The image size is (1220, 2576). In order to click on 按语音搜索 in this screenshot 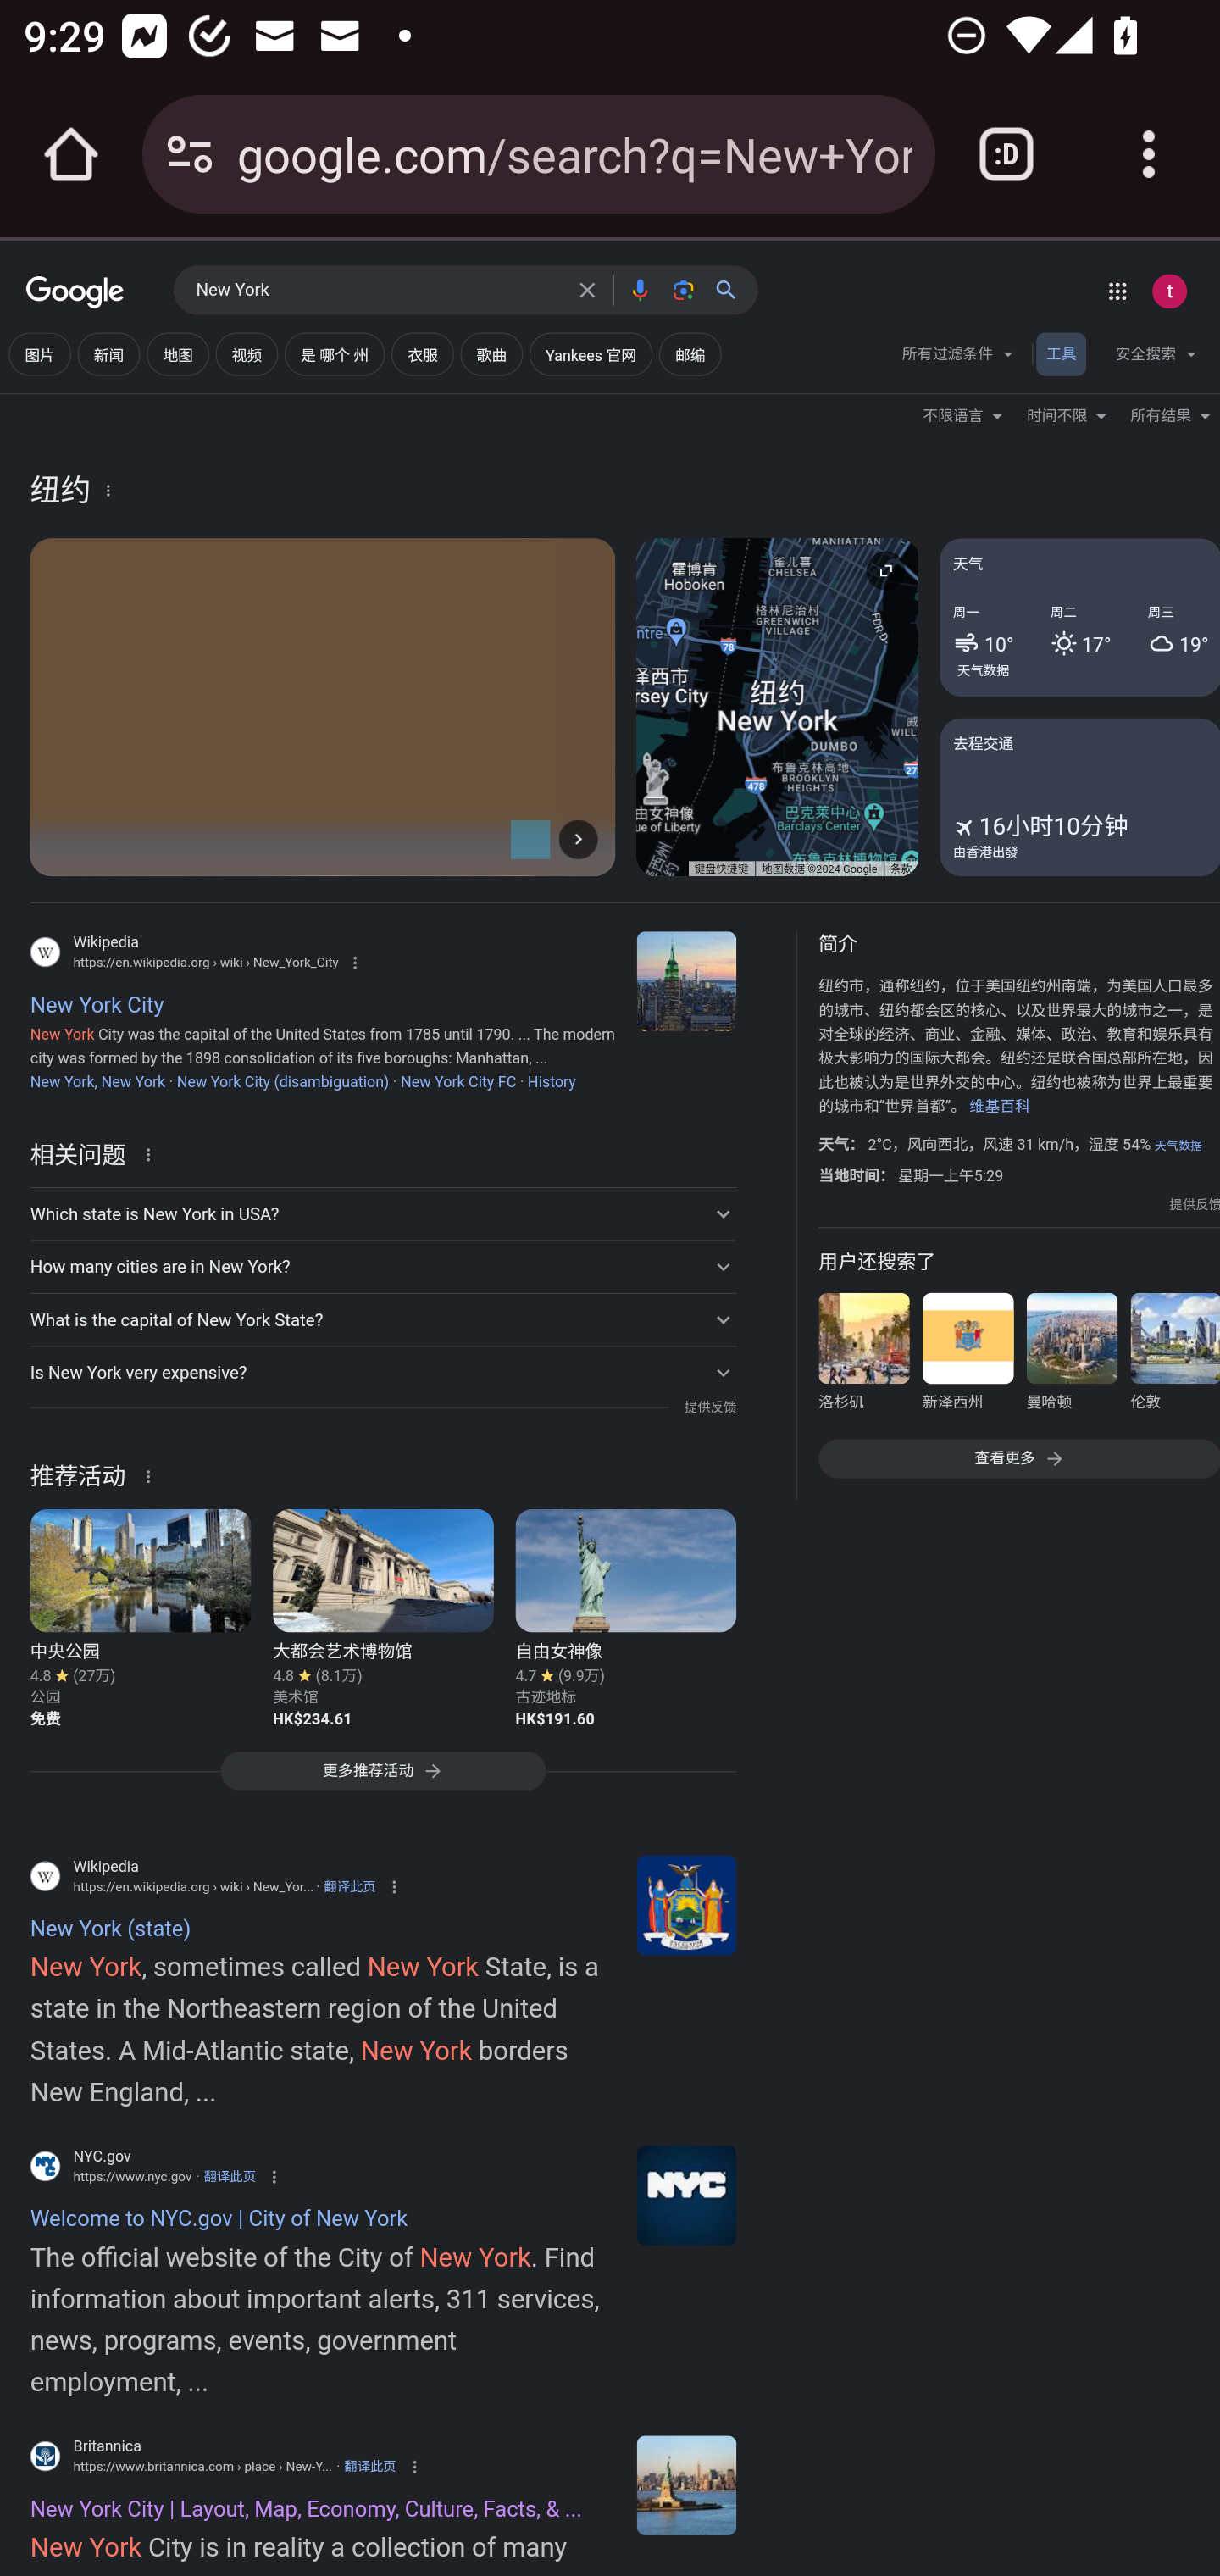, I will do `click(639, 290)`.